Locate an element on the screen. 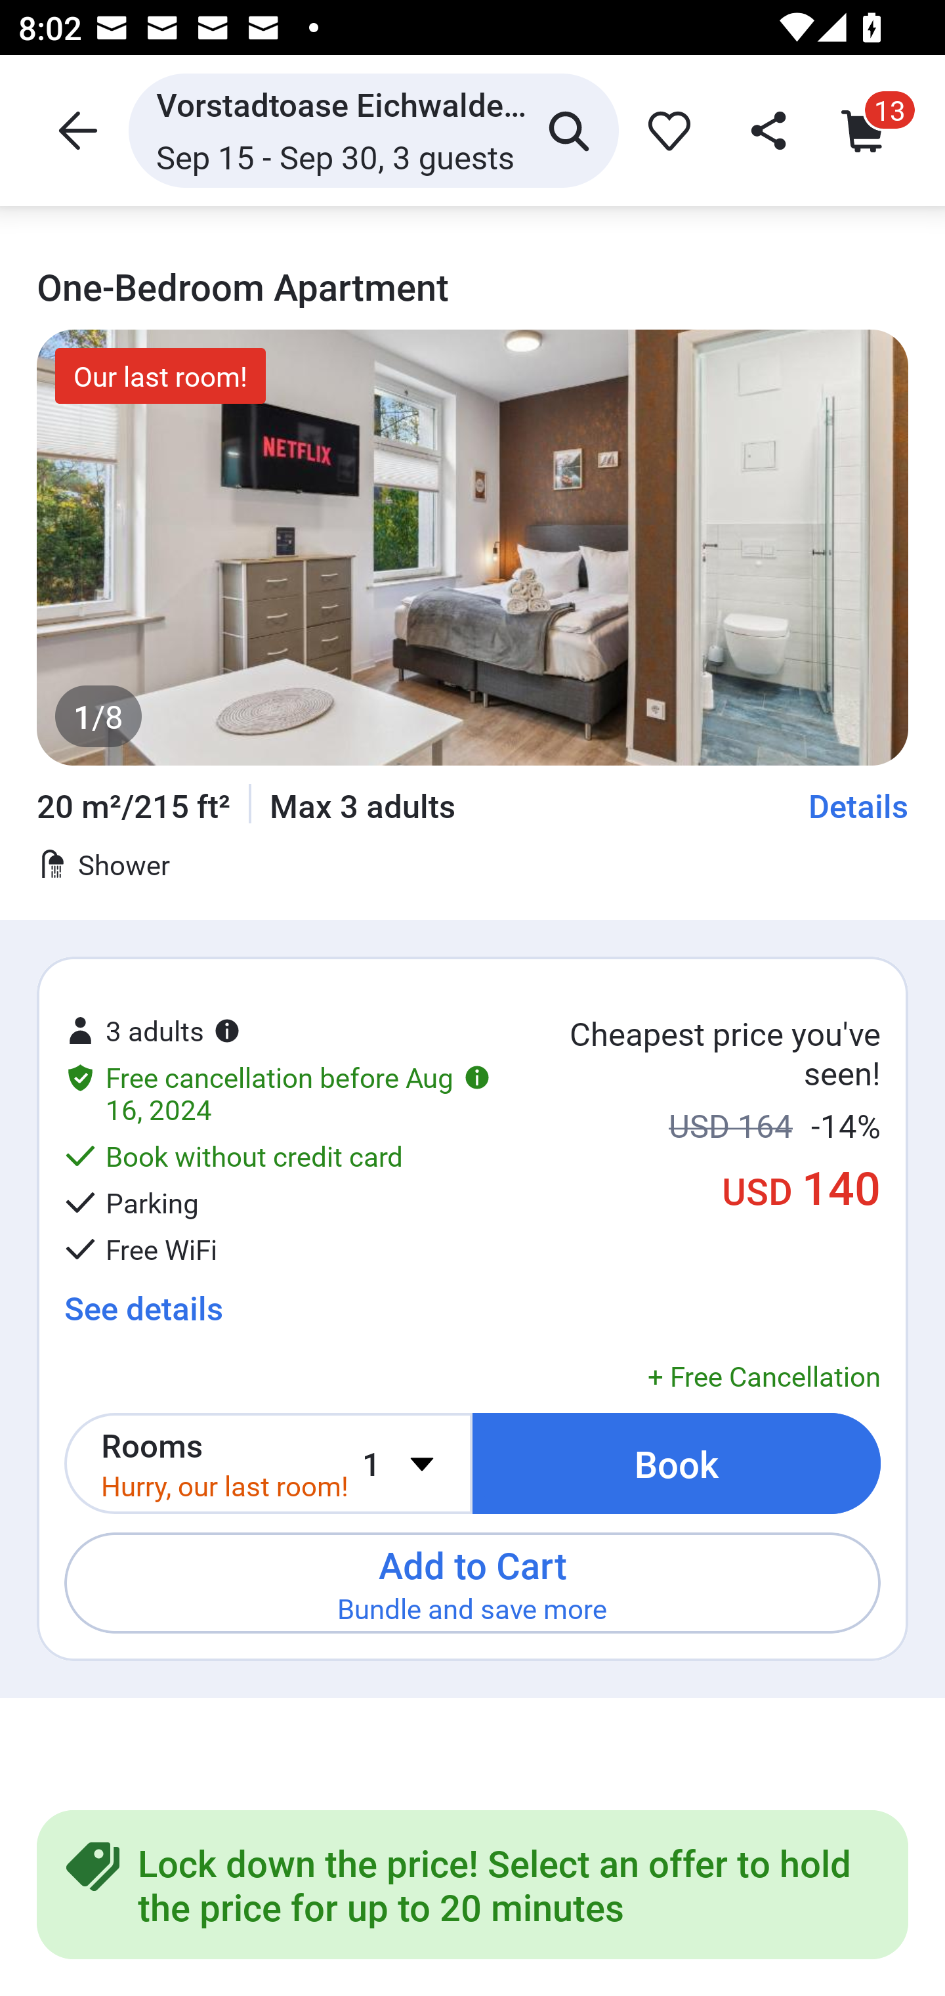 The height and width of the screenshot is (1996, 945). header icon is located at coordinates (75, 130).